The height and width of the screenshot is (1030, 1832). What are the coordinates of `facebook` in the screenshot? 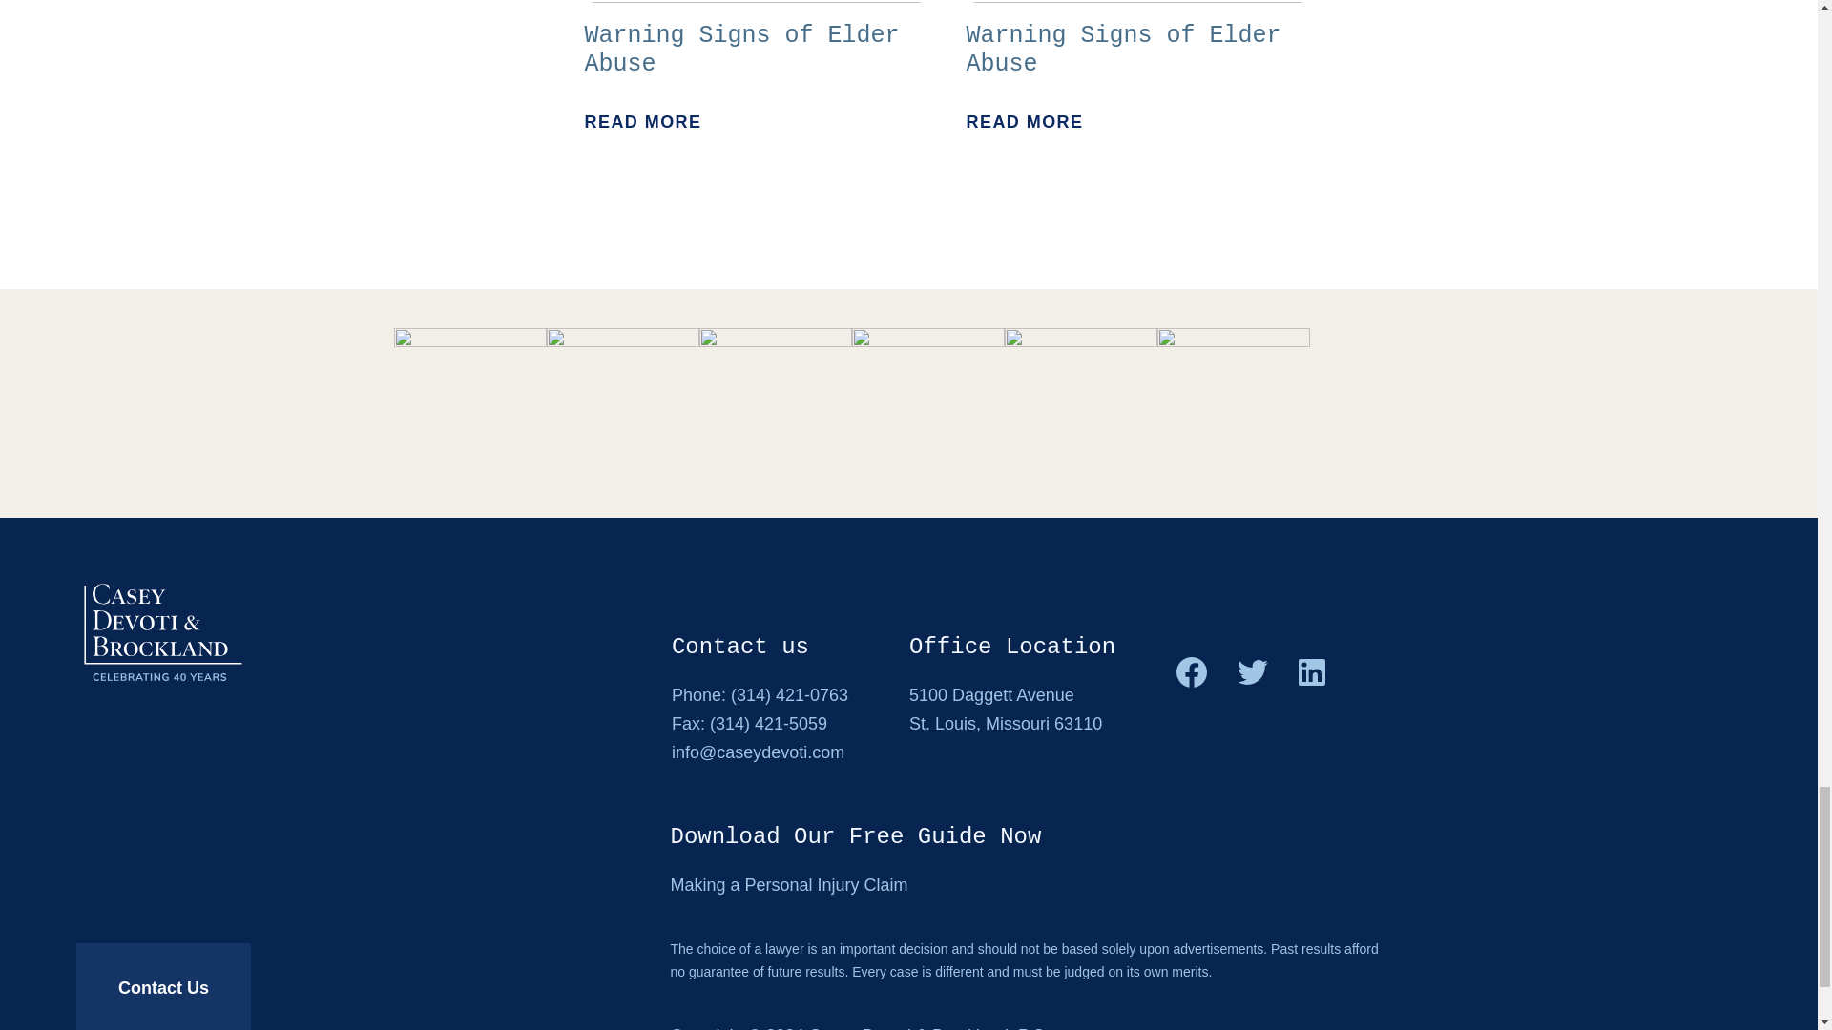 It's located at (756, 68).